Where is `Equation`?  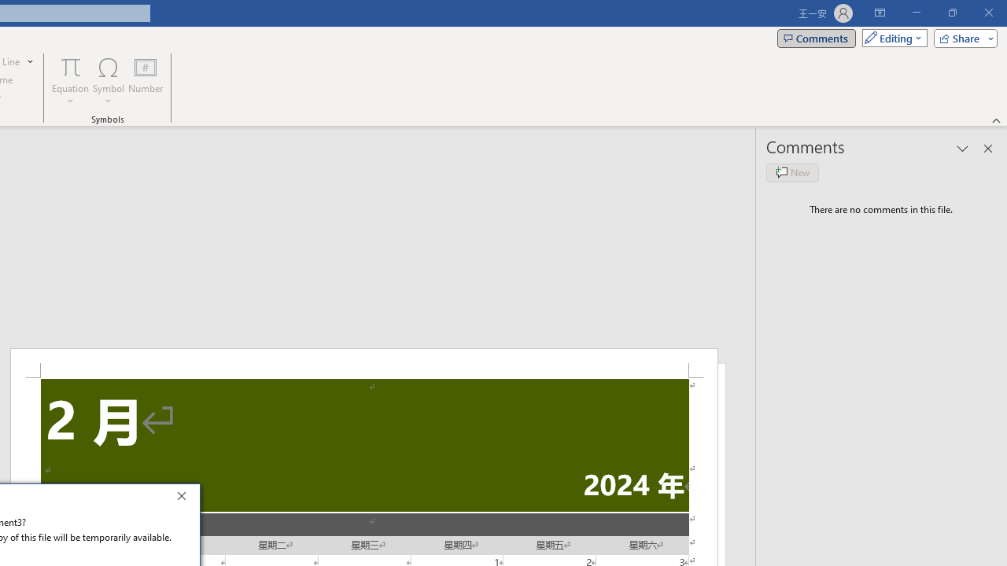
Equation is located at coordinates (71, 66).